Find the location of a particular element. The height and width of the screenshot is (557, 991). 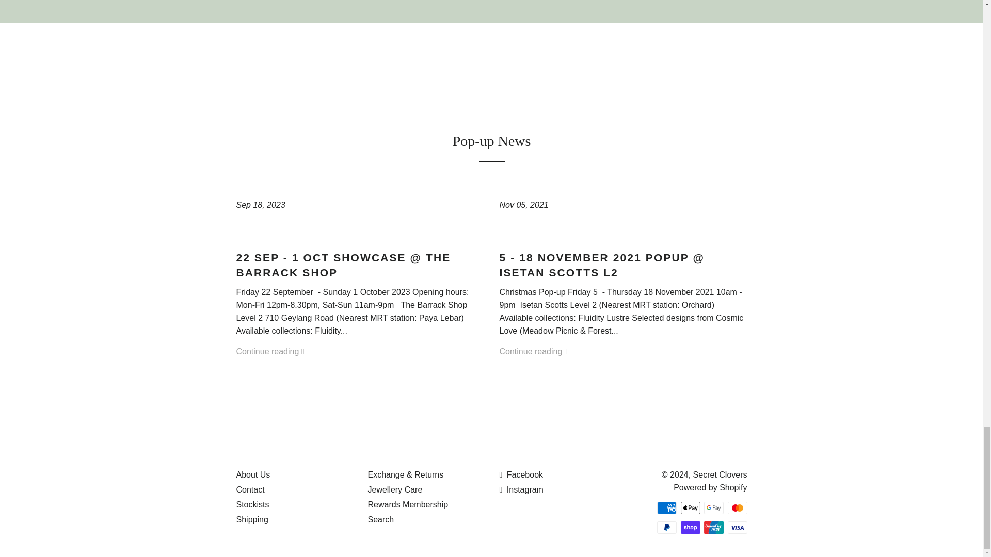

Shop Pay is located at coordinates (690, 527).